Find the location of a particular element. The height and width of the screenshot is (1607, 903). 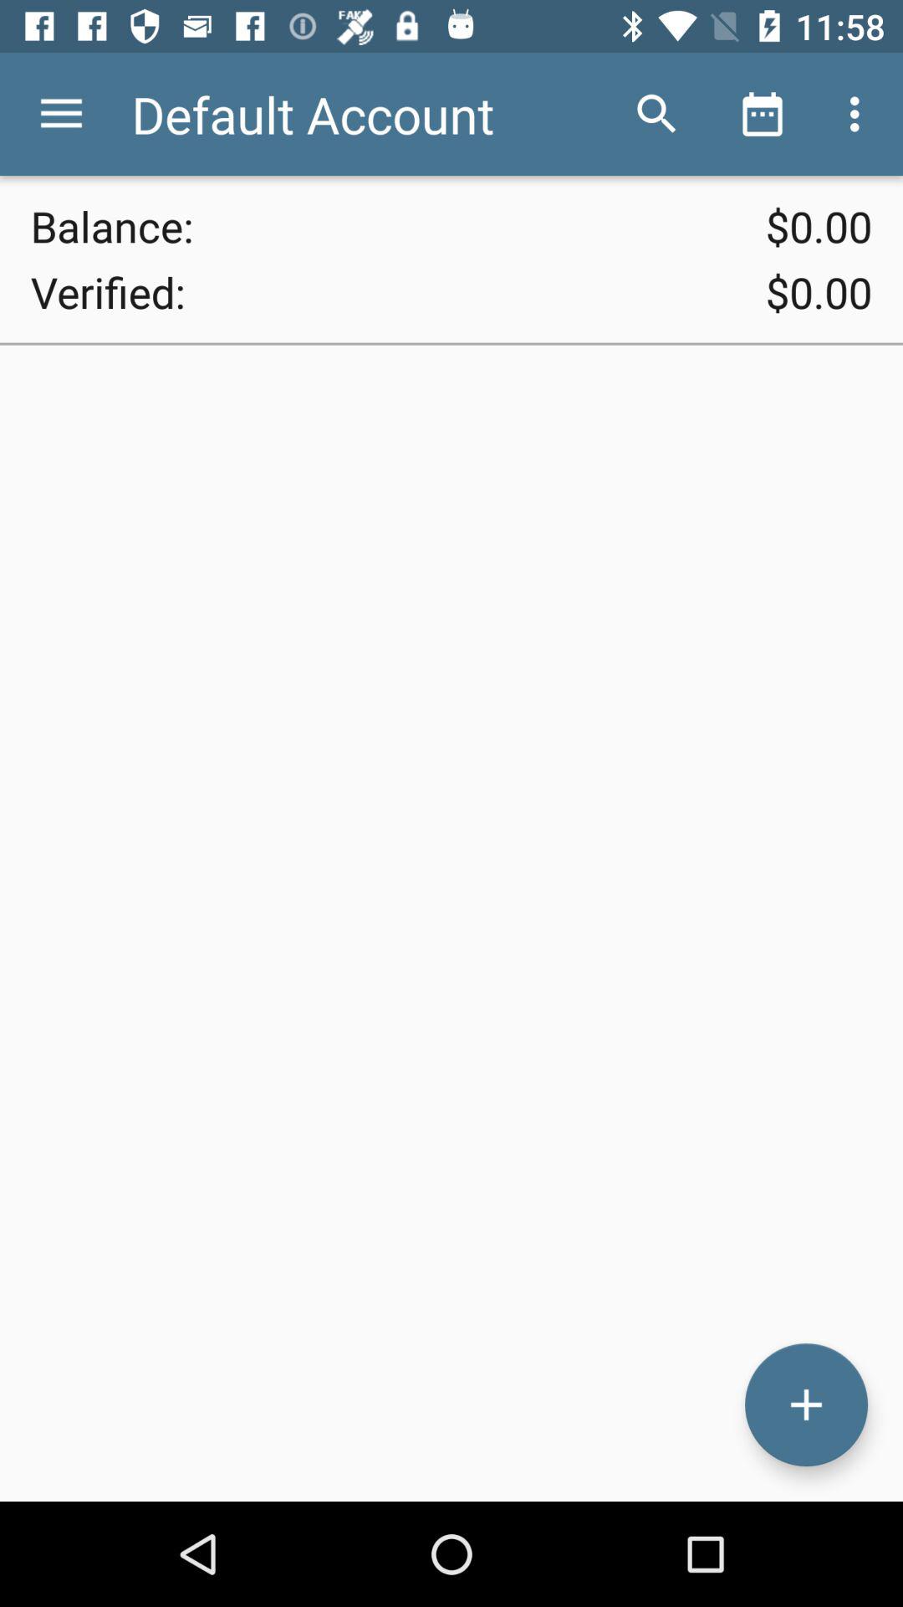

press item at the center is located at coordinates (451, 922).